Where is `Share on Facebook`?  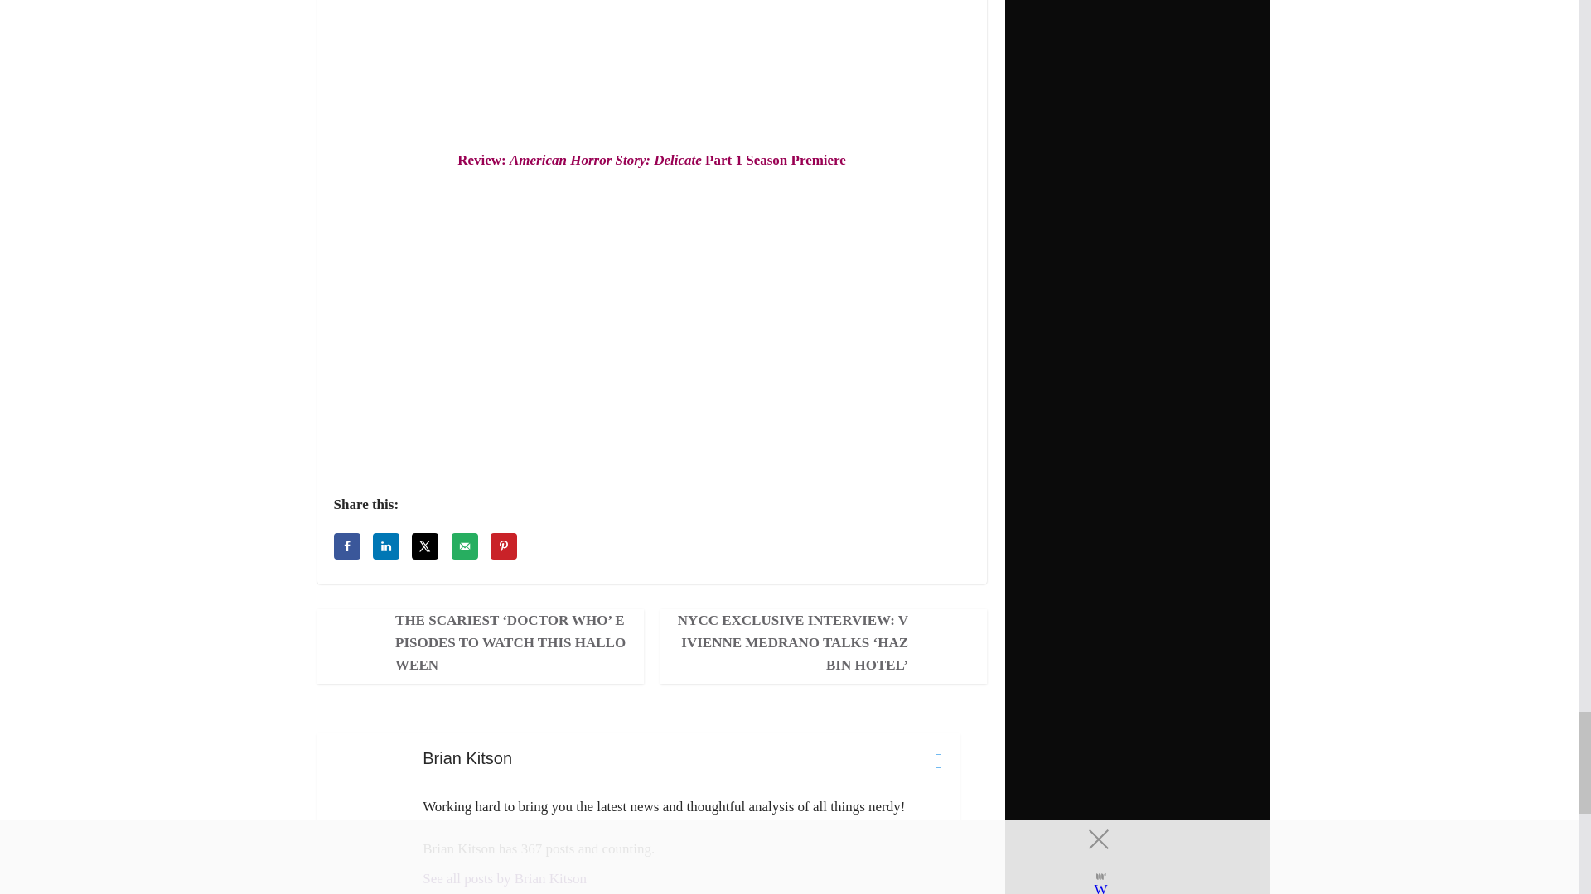
Share on Facebook is located at coordinates (346, 546).